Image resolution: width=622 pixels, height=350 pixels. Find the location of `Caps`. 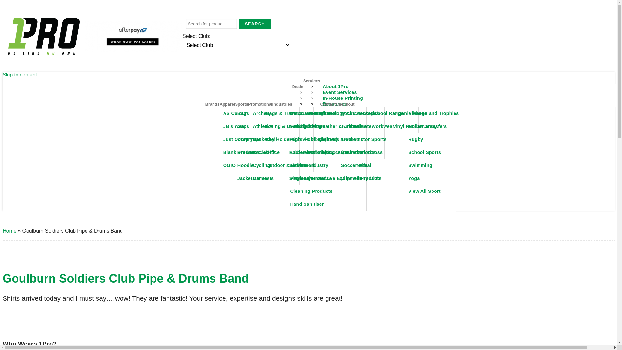

Caps is located at coordinates (259, 126).